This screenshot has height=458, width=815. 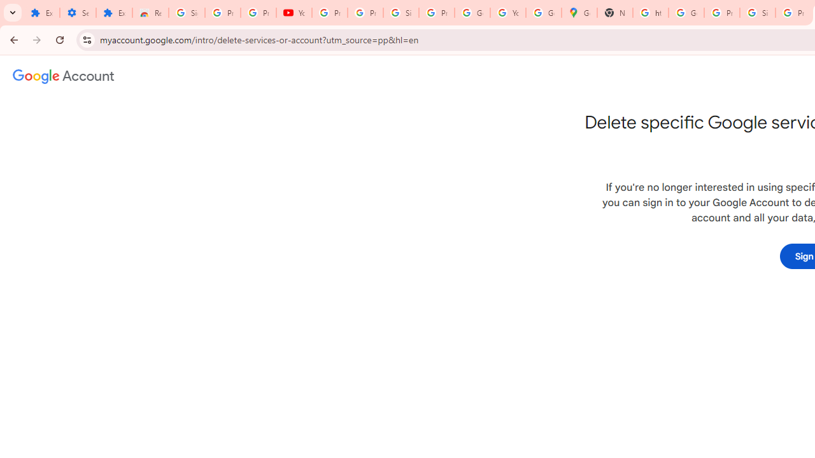 I want to click on View site information, so click(x=87, y=39).